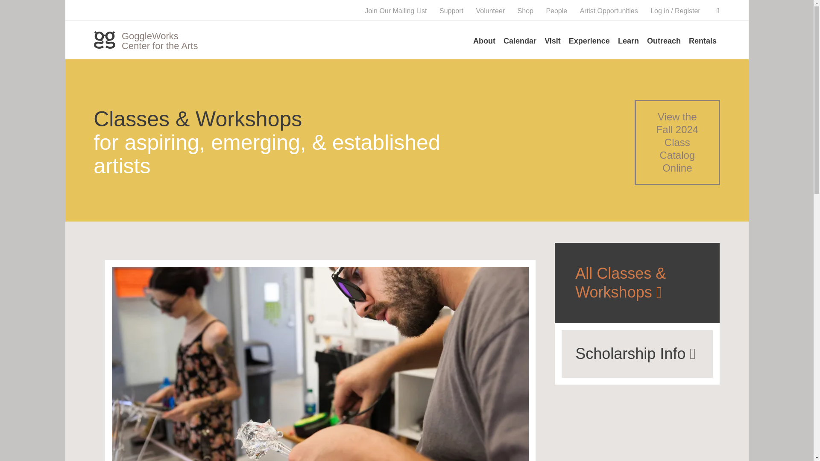 This screenshot has width=820, height=461. I want to click on Support, so click(451, 11).